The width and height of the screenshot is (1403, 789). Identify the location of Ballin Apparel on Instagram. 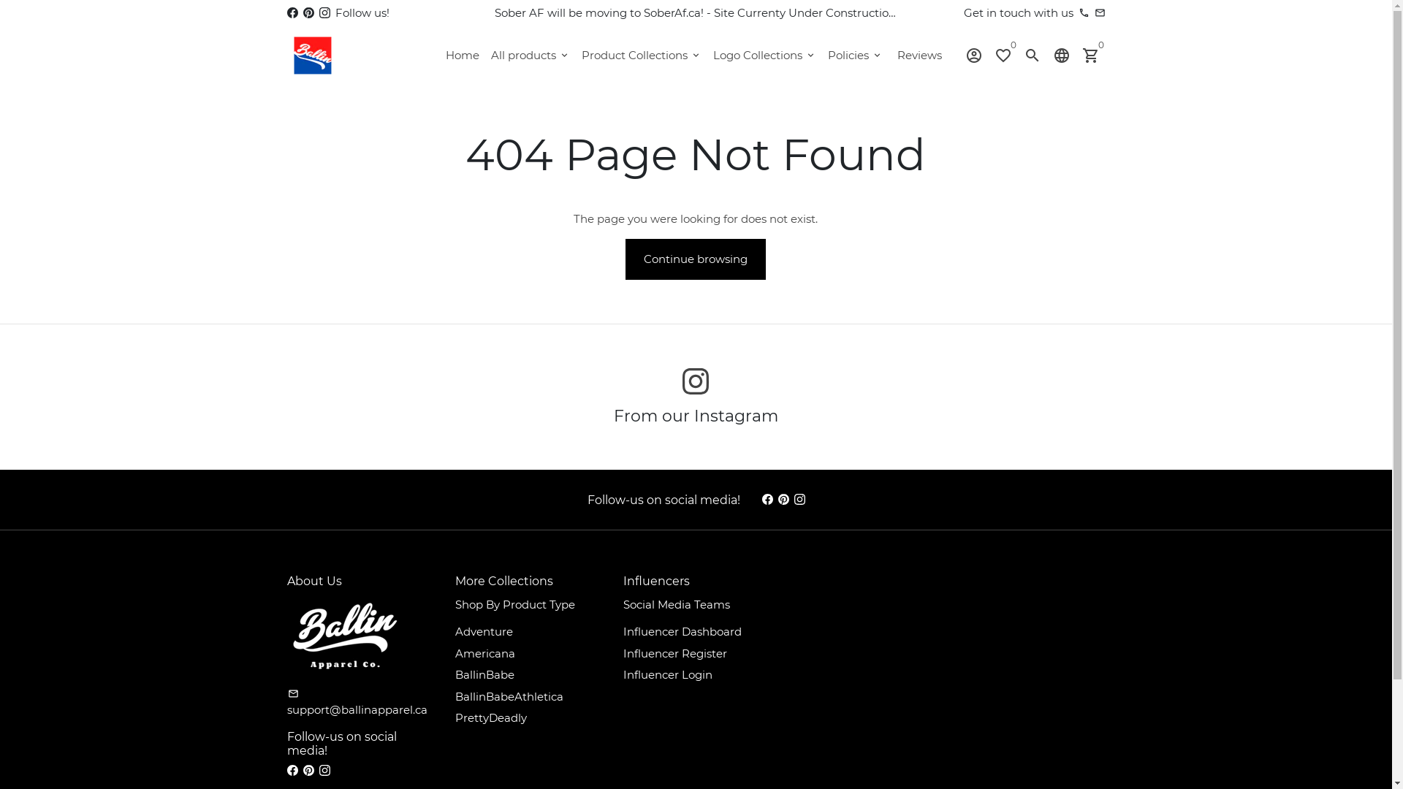
(324, 770).